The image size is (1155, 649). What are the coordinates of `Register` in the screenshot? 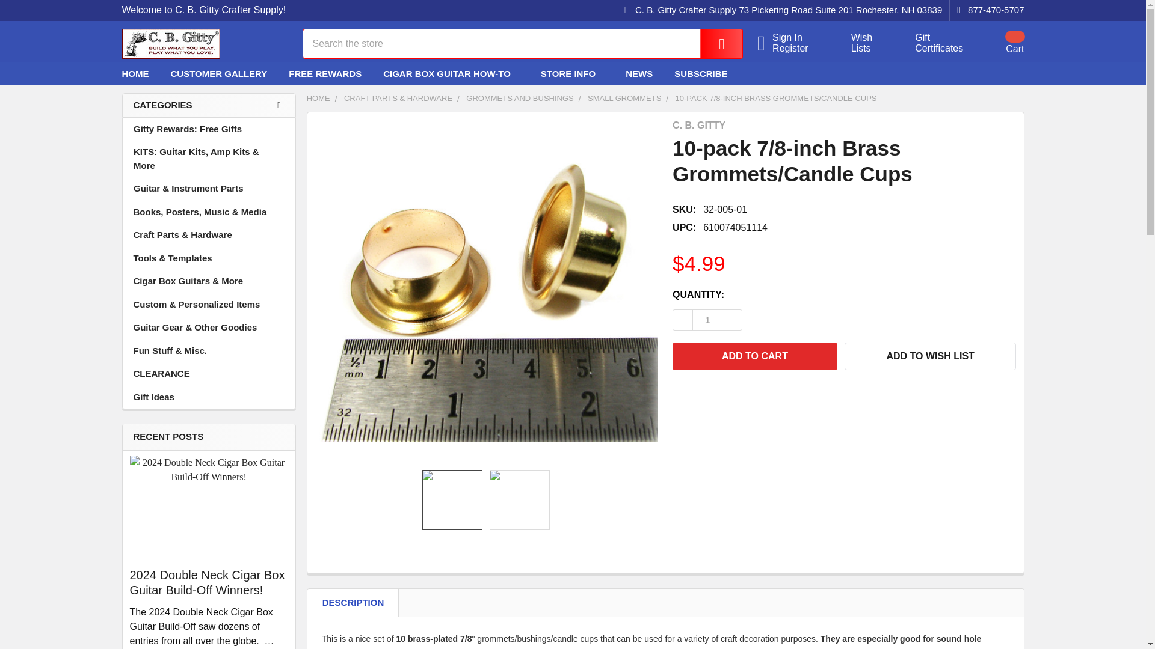 It's located at (932, 43).